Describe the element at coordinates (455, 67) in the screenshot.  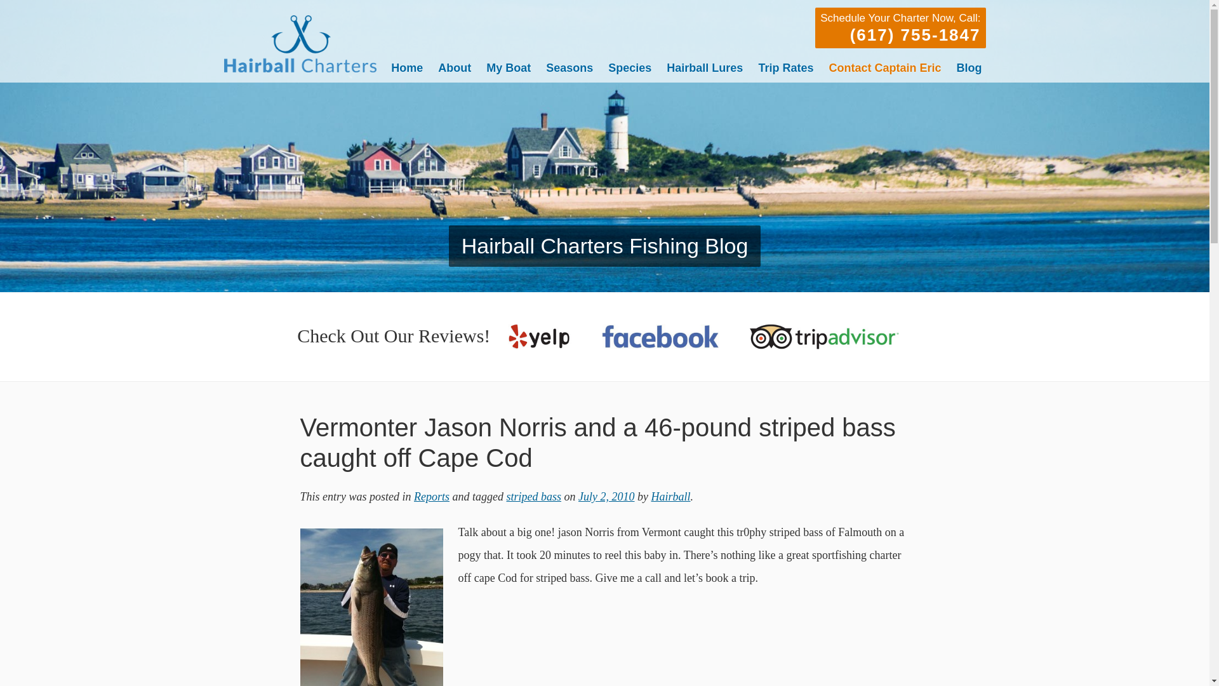
I see `About` at that location.